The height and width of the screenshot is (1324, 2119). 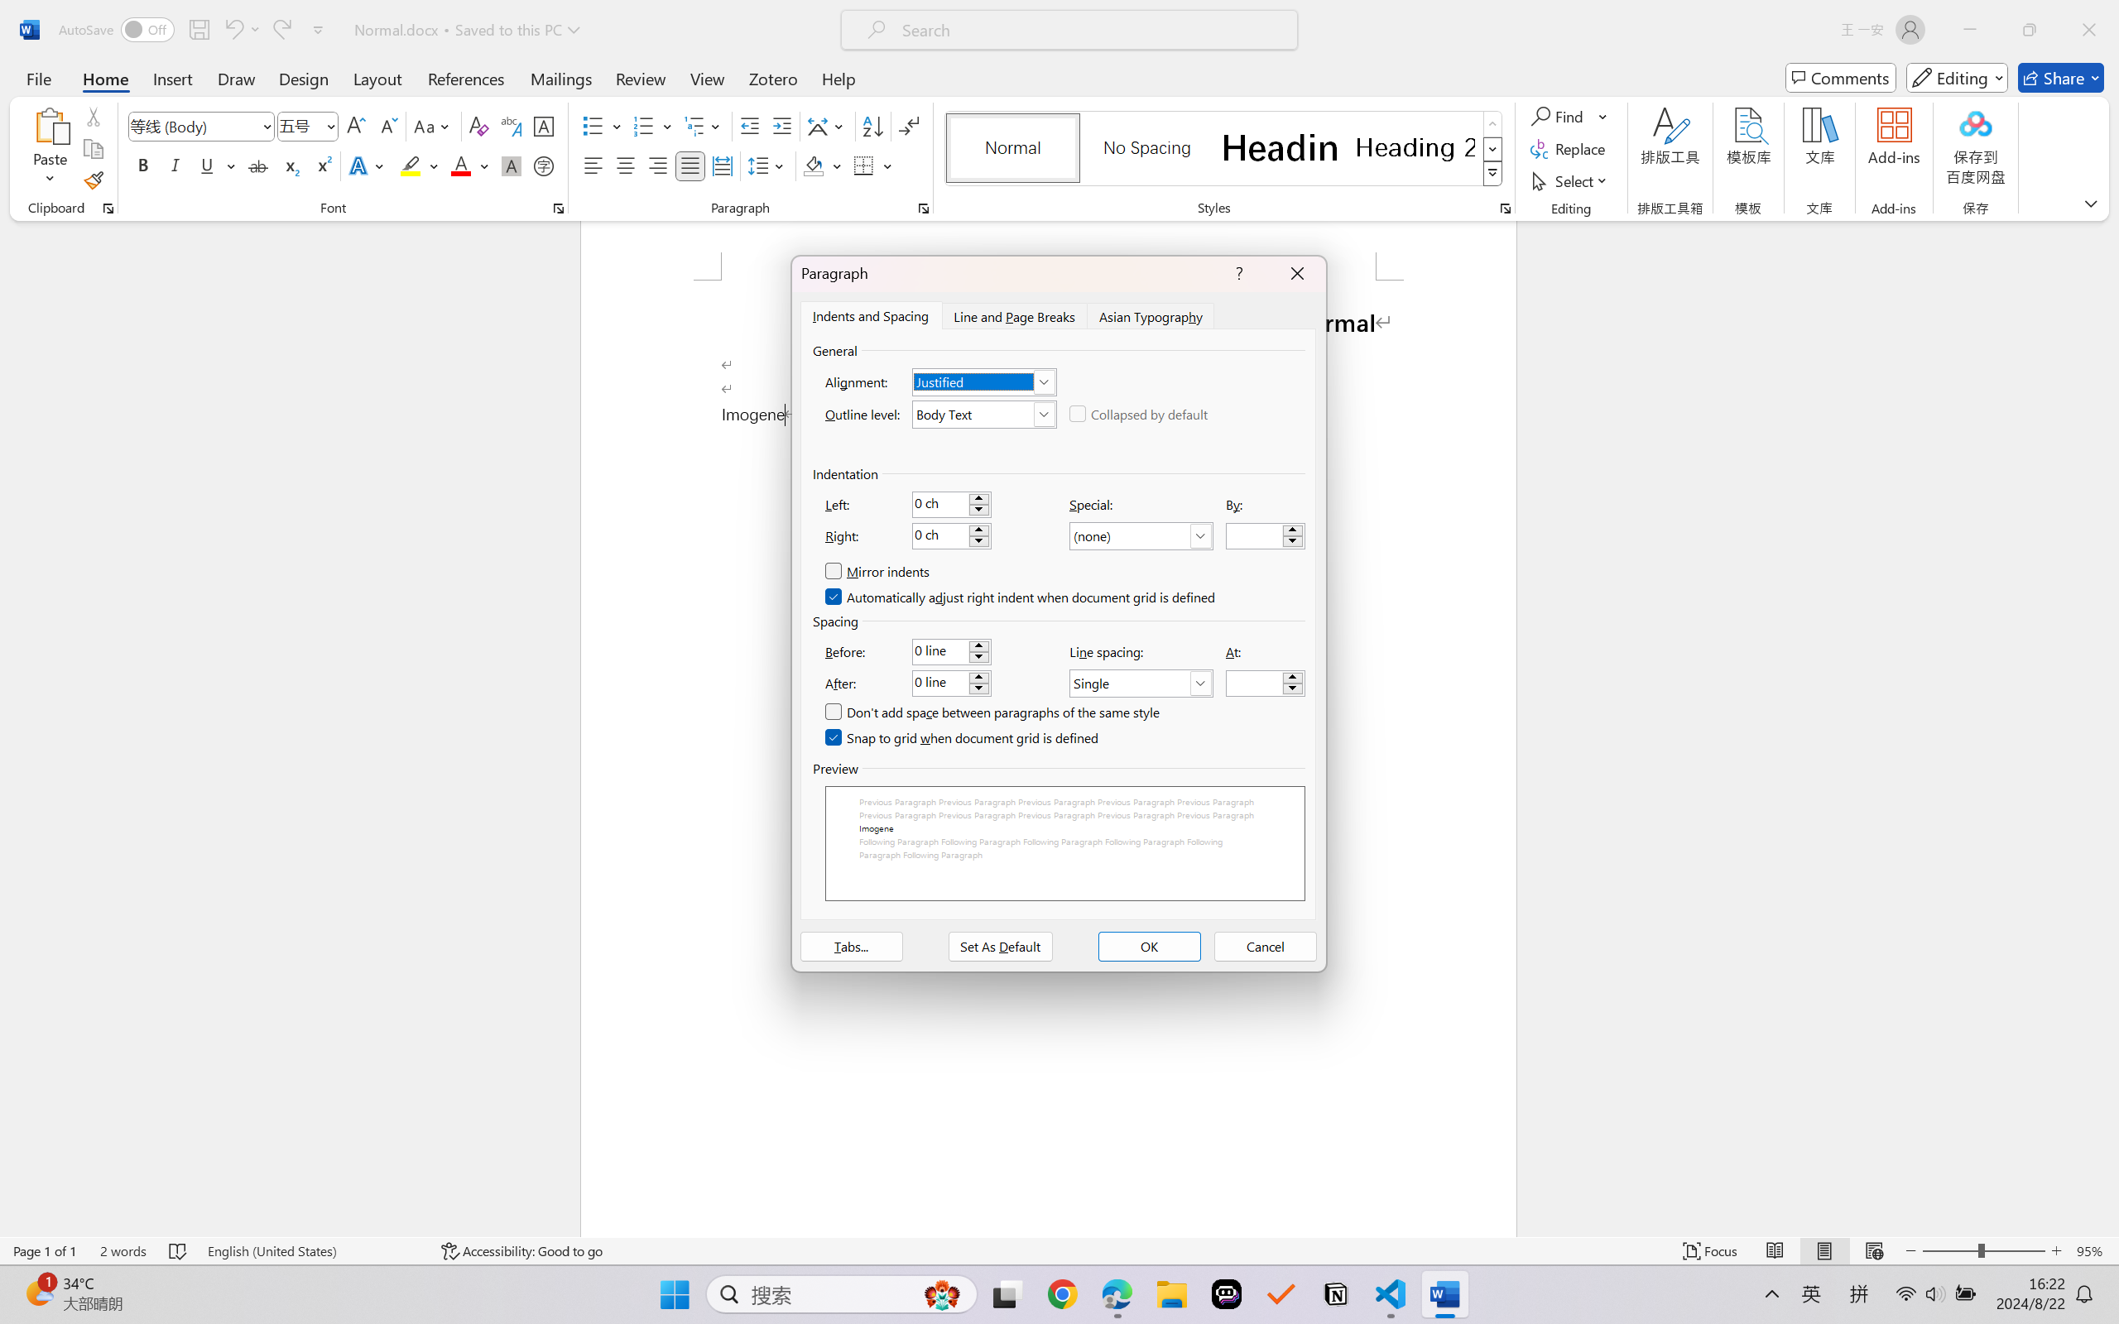 I want to click on Undo Typing, so click(x=233, y=30).